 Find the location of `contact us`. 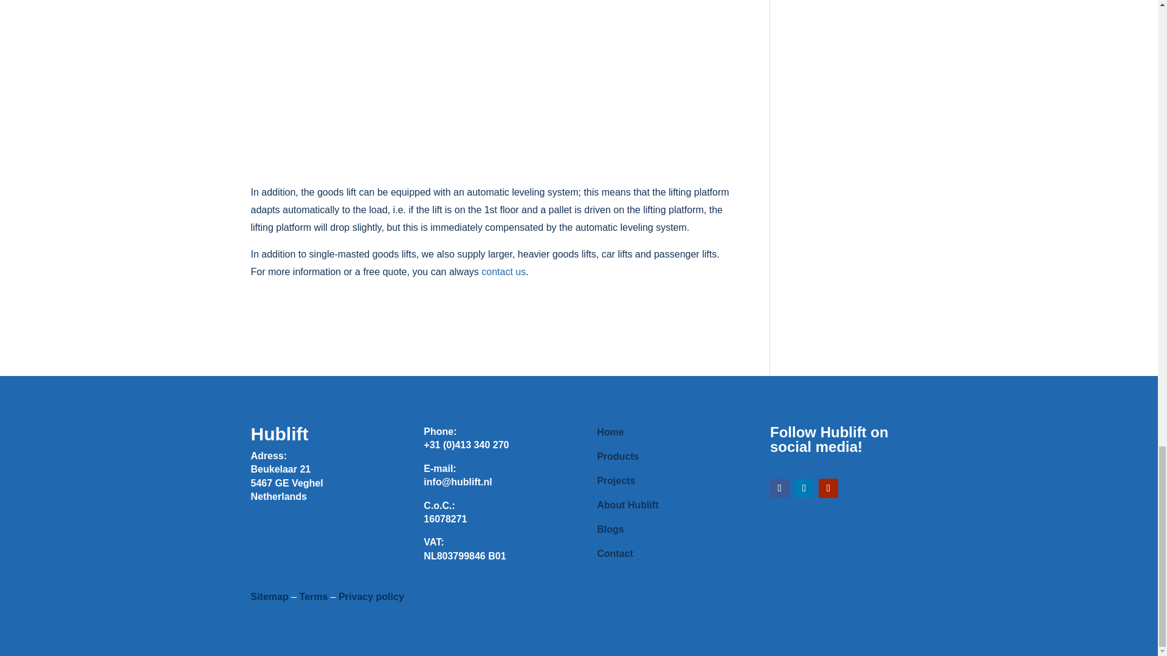

contact us is located at coordinates (503, 271).